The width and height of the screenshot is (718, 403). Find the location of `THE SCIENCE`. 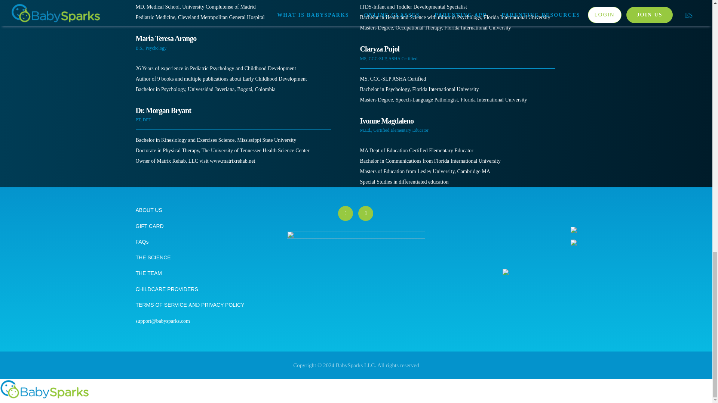

THE SCIENCE is located at coordinates (153, 257).